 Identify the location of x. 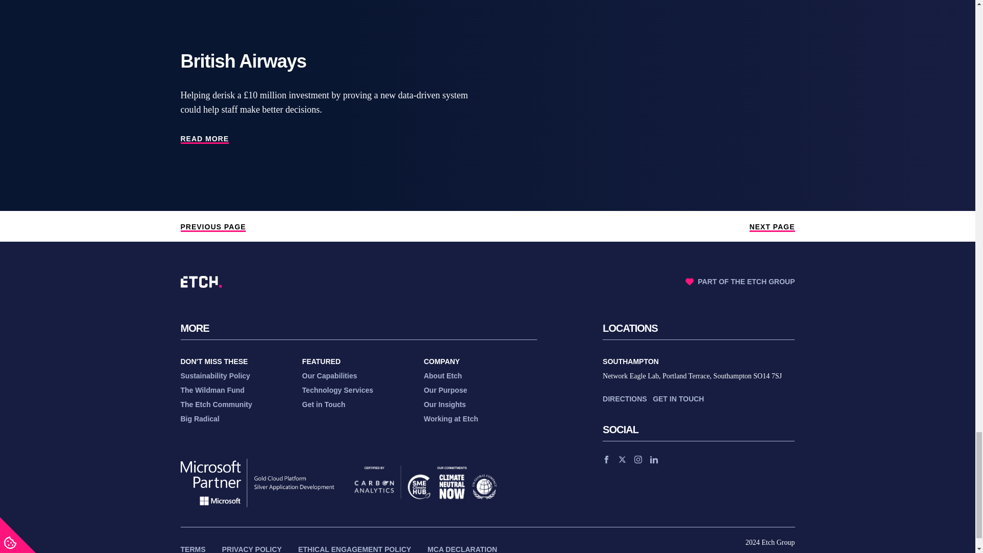
(622, 459).